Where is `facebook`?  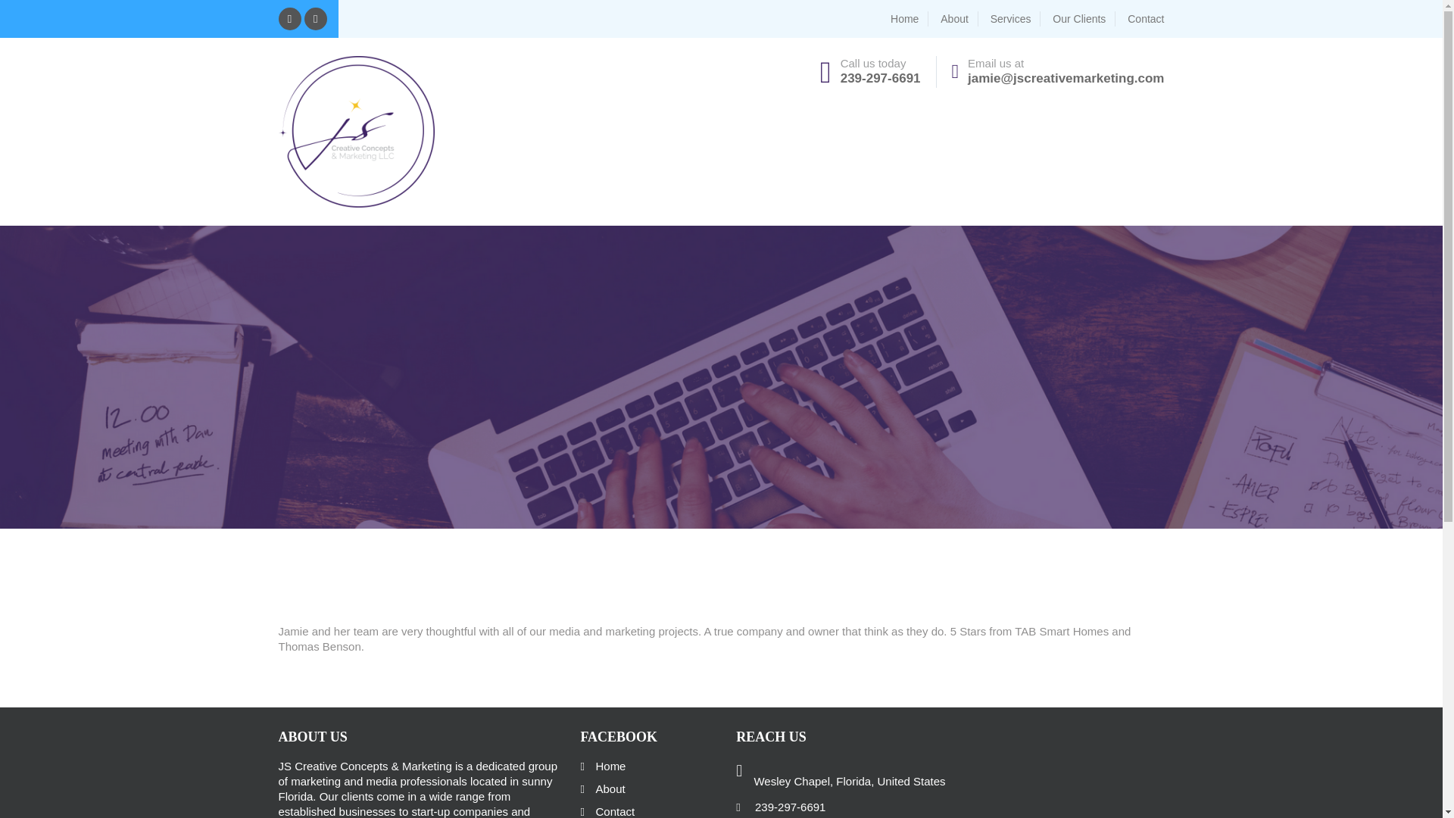
facebook is located at coordinates (289, 18).